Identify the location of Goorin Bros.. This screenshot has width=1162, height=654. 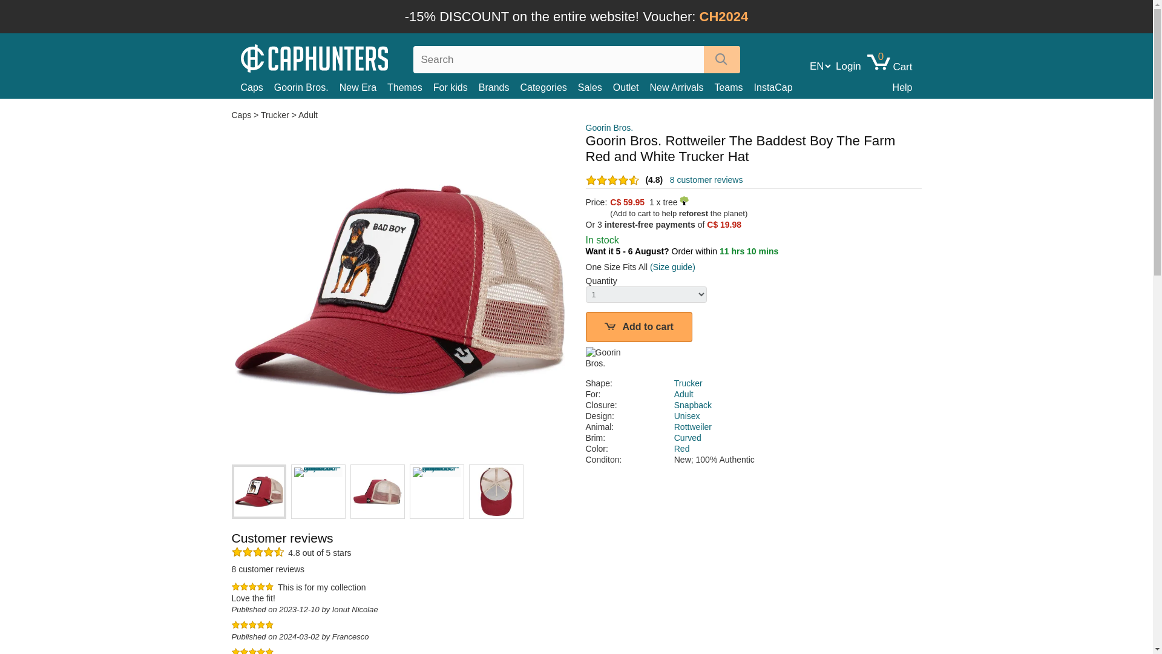
(609, 128).